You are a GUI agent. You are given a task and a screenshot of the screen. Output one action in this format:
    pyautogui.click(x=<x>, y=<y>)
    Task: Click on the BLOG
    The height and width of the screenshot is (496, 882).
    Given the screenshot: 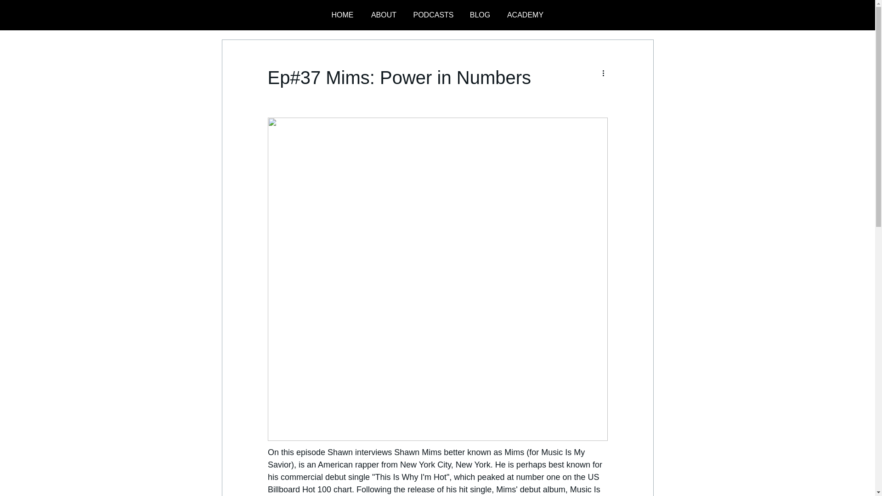 What is the action you would take?
    pyautogui.click(x=480, y=15)
    